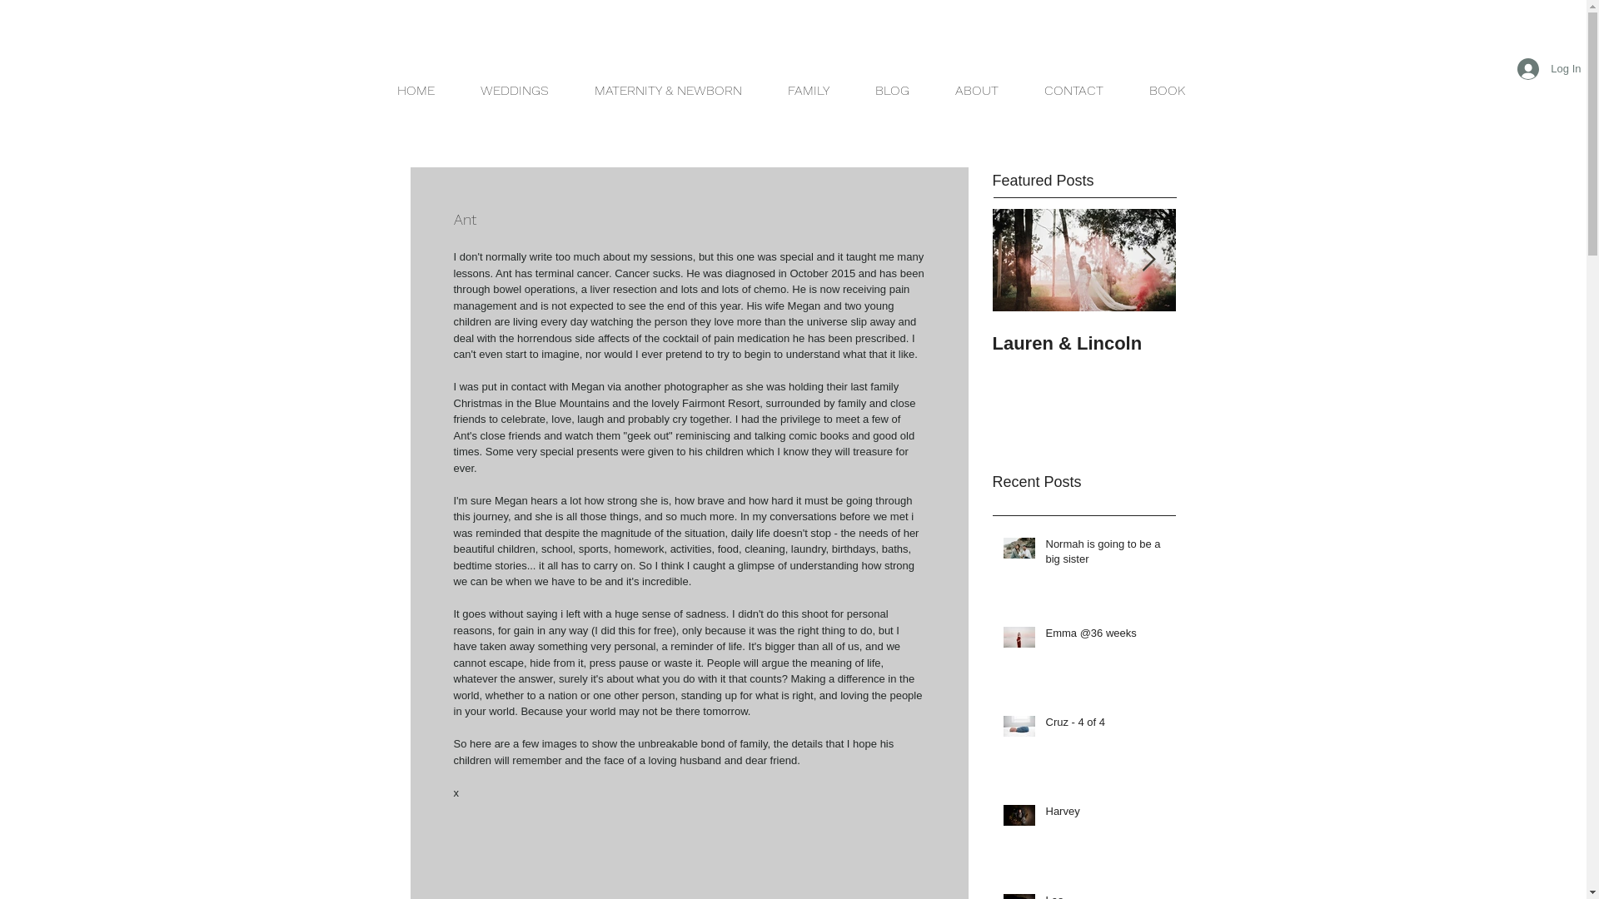  What do you see at coordinates (673, 91) in the screenshot?
I see `MATERNITY & NEWBORN` at bounding box center [673, 91].